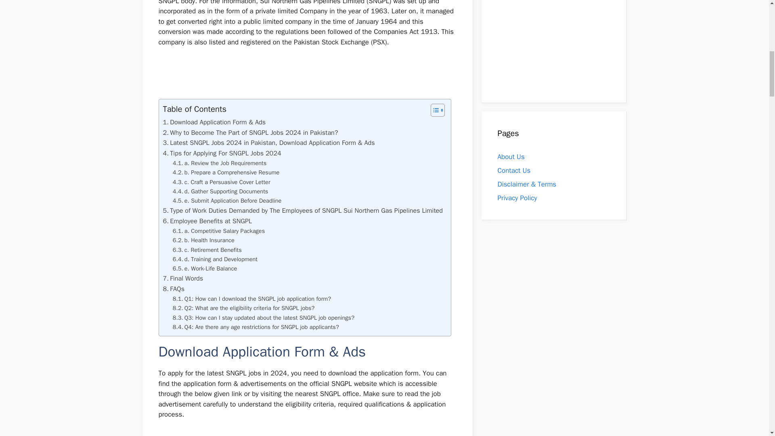 The width and height of the screenshot is (775, 436). What do you see at coordinates (227, 201) in the screenshot?
I see `e. Submit Application Before Deadline` at bounding box center [227, 201].